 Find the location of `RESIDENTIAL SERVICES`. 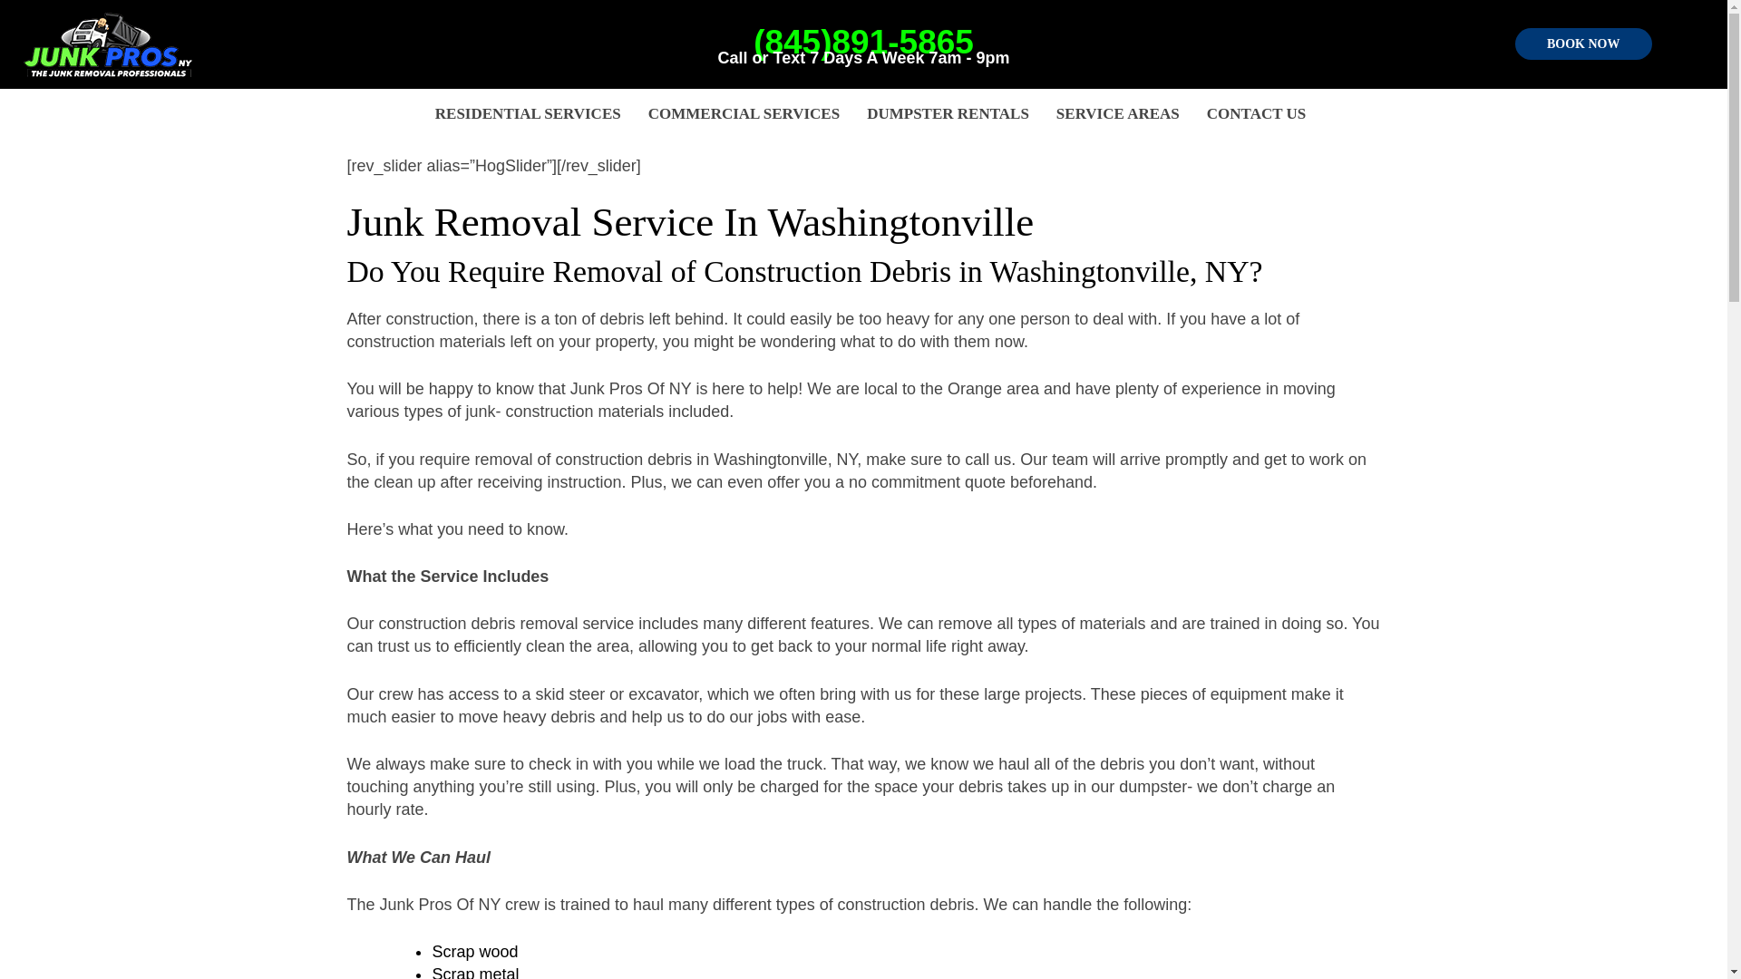

RESIDENTIAL SERVICES is located at coordinates (528, 114).